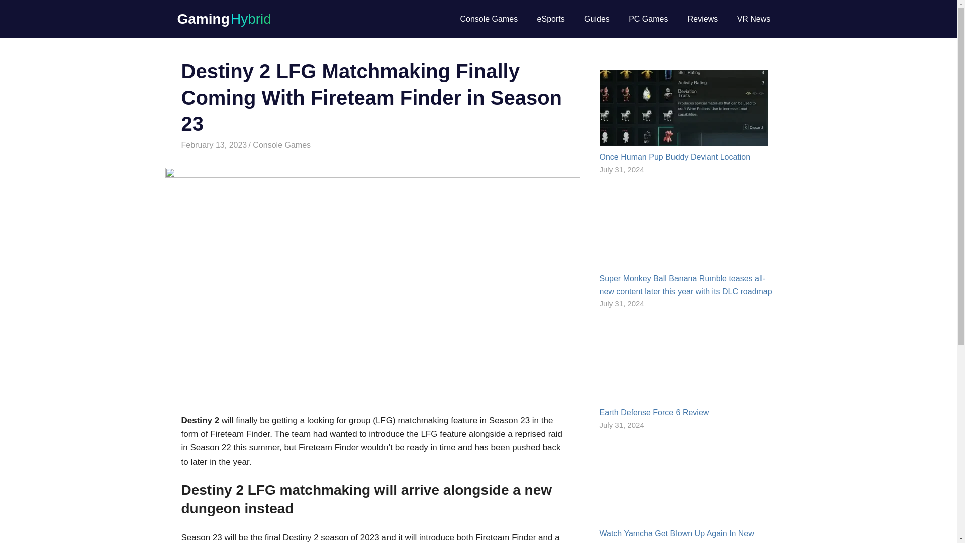 Image resolution: width=965 pixels, height=543 pixels. What do you see at coordinates (653, 412) in the screenshot?
I see `Earth Defense Force 6 Review` at bounding box center [653, 412].